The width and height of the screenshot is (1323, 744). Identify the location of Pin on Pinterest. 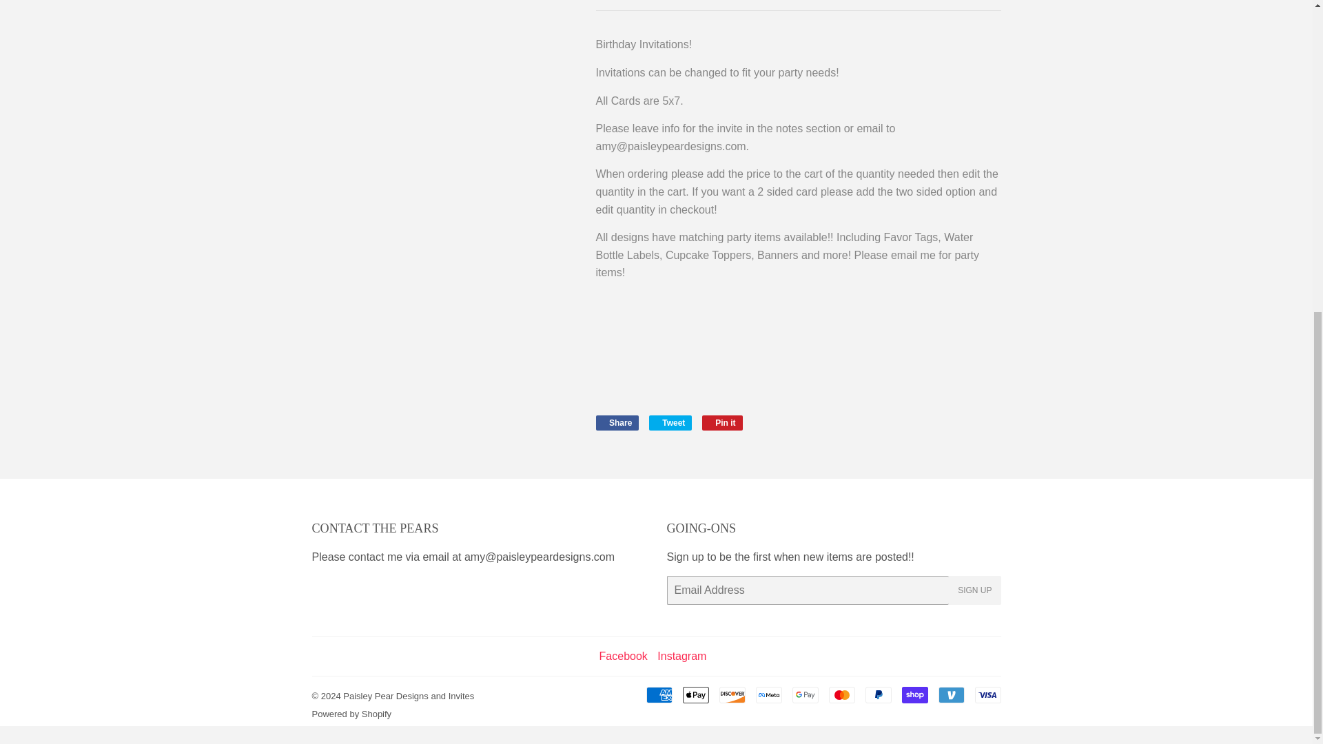
(617, 423).